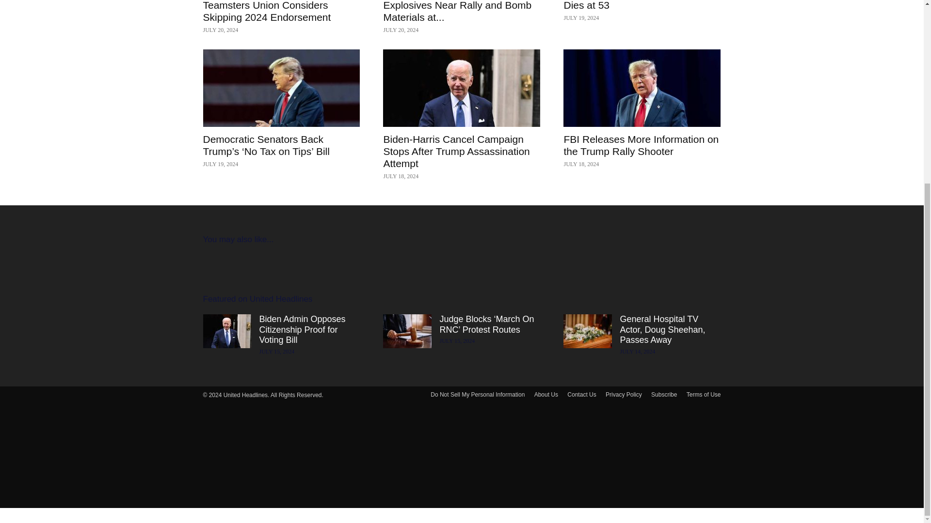  Describe the element at coordinates (663, 394) in the screenshot. I see `Subscribe` at that location.